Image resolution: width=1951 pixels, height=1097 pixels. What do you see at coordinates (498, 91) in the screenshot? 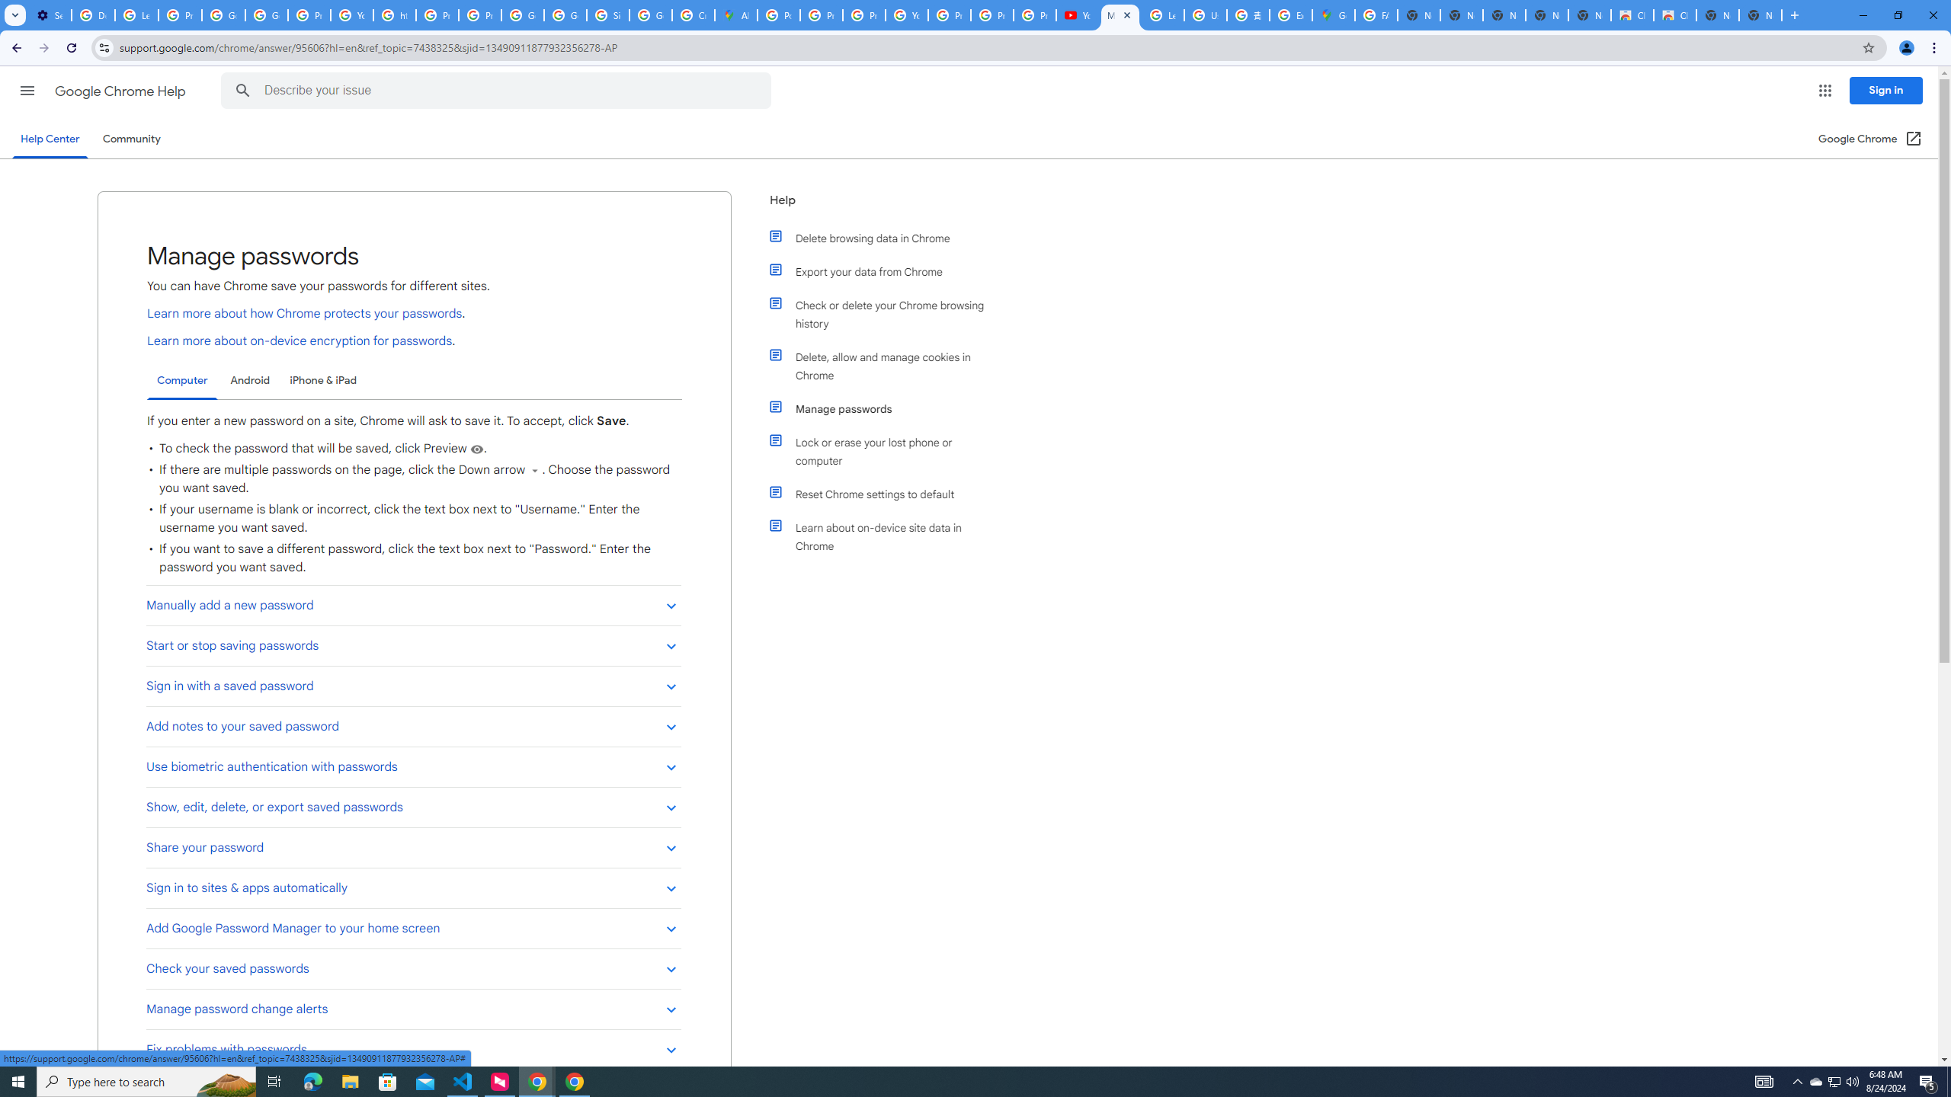
I see `Describe your issue` at bounding box center [498, 91].